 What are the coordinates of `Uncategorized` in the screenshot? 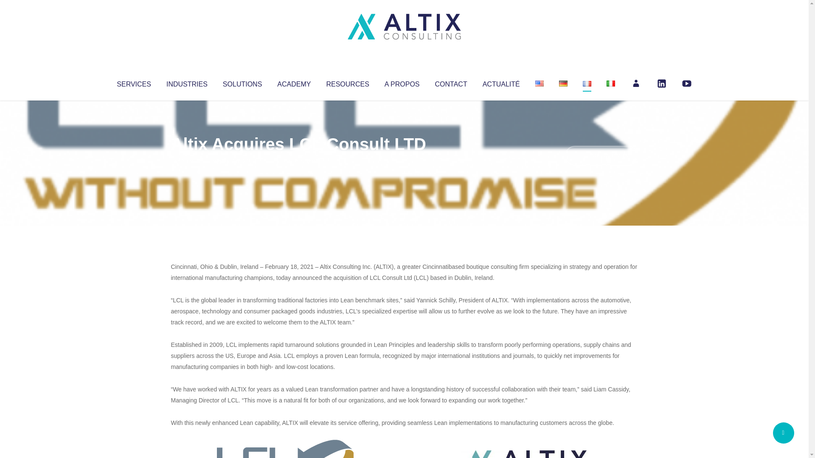 It's located at (297, 161).